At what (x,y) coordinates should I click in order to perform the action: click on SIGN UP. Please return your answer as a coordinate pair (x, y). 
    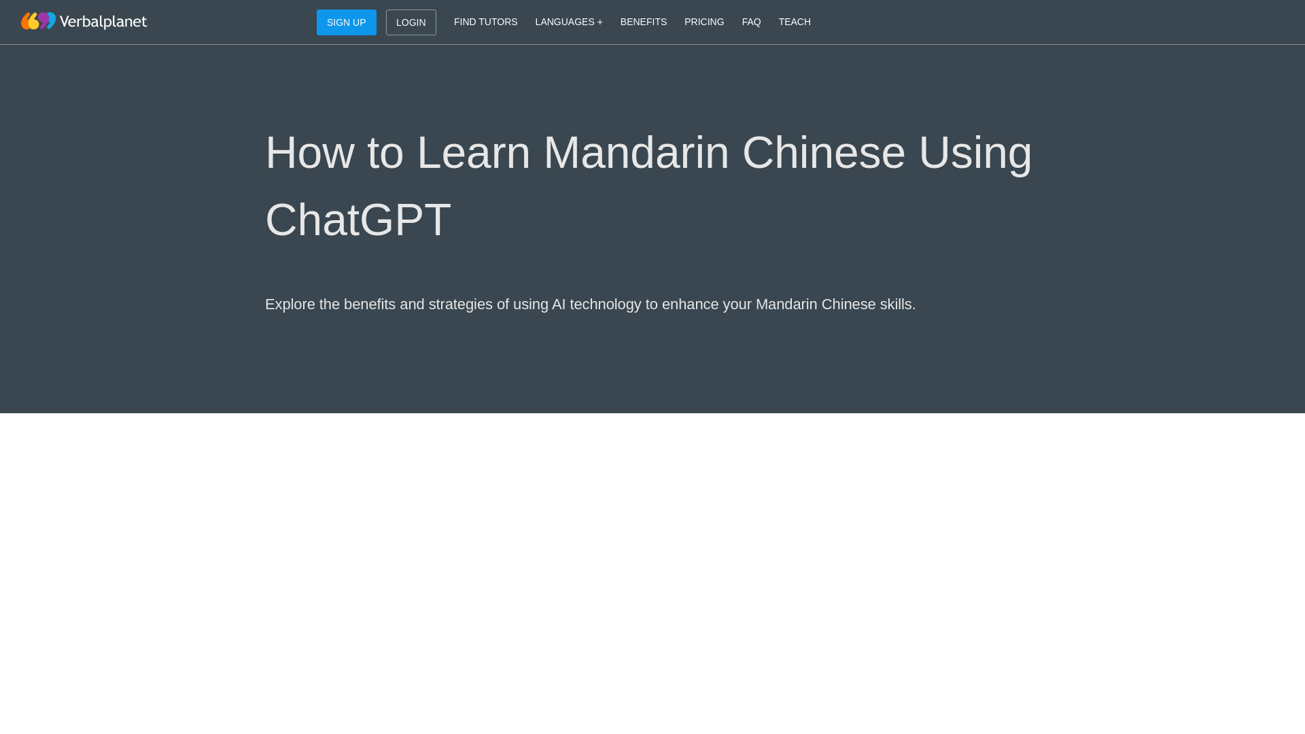
    Looking at the image, I should click on (347, 22).